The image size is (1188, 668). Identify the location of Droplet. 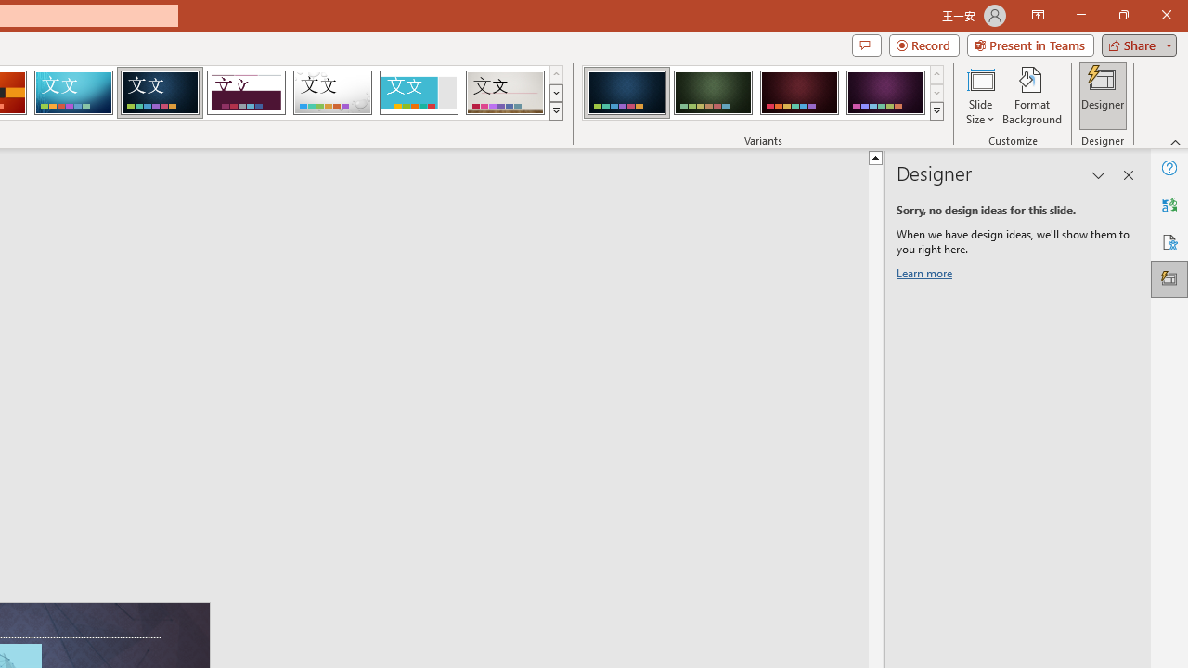
(332, 93).